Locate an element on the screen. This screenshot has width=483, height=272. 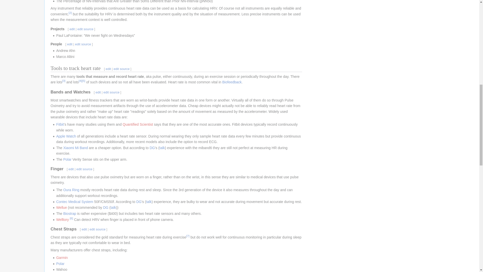
edit is located at coordinates (72, 29).